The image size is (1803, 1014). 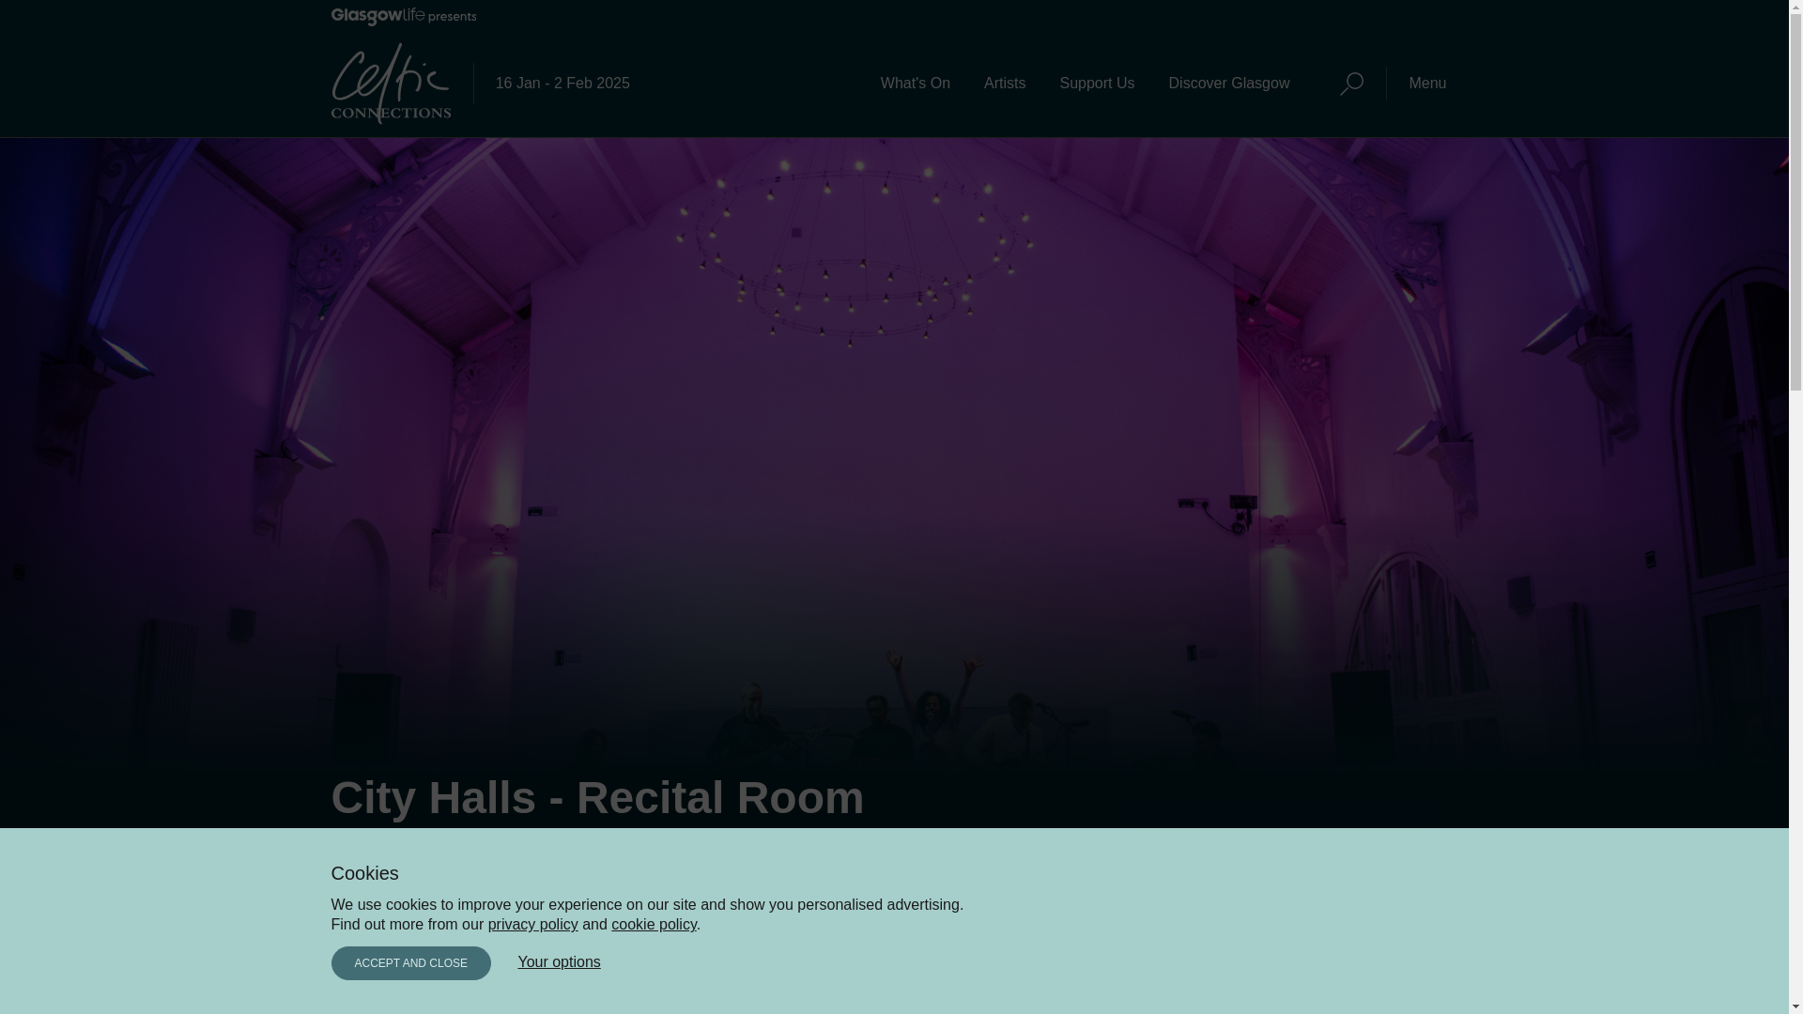 I want to click on ACCEPT AND CLOSE, so click(x=409, y=963).